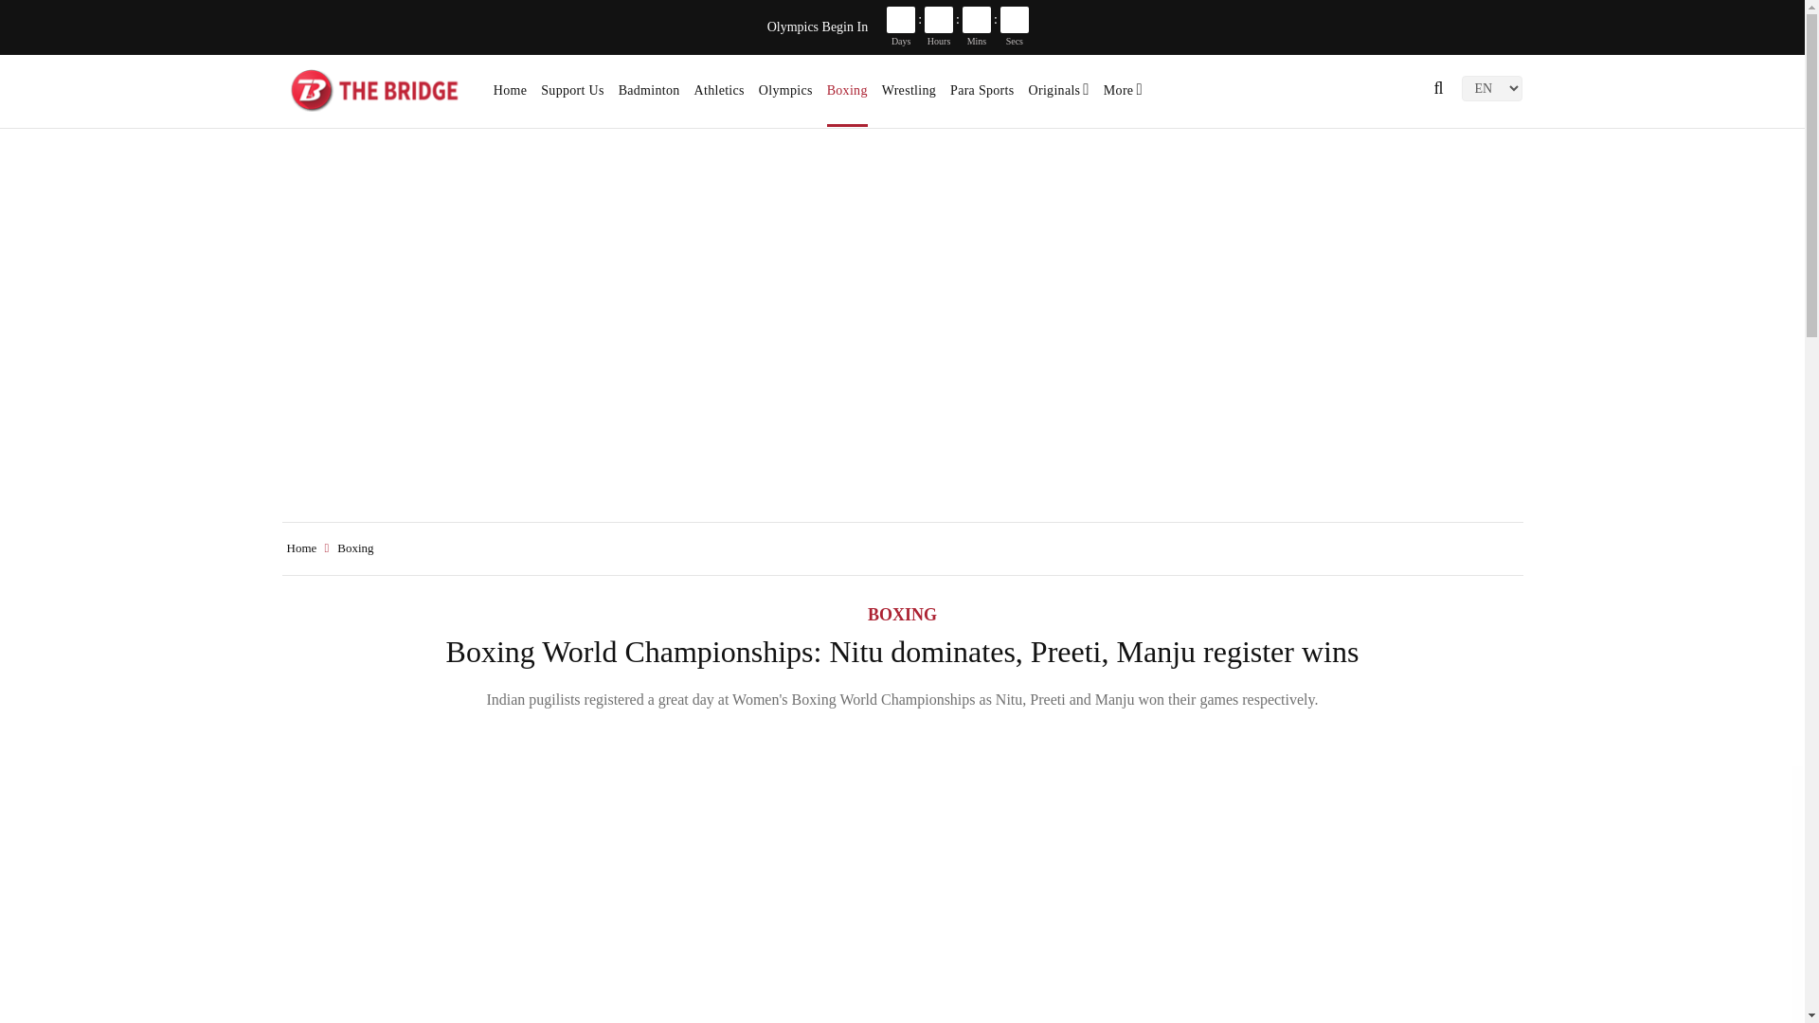 This screenshot has height=1023, width=1819. Describe the element at coordinates (719, 97) in the screenshot. I see `Athletics` at that location.